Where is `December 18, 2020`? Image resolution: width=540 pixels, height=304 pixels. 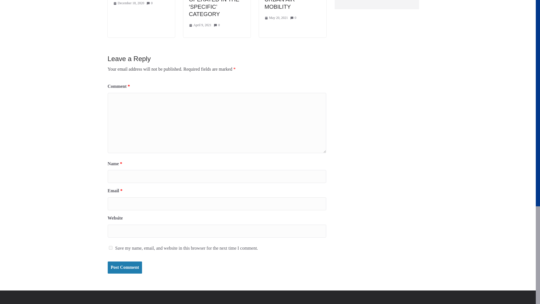
December 18, 2020 is located at coordinates (128, 3).